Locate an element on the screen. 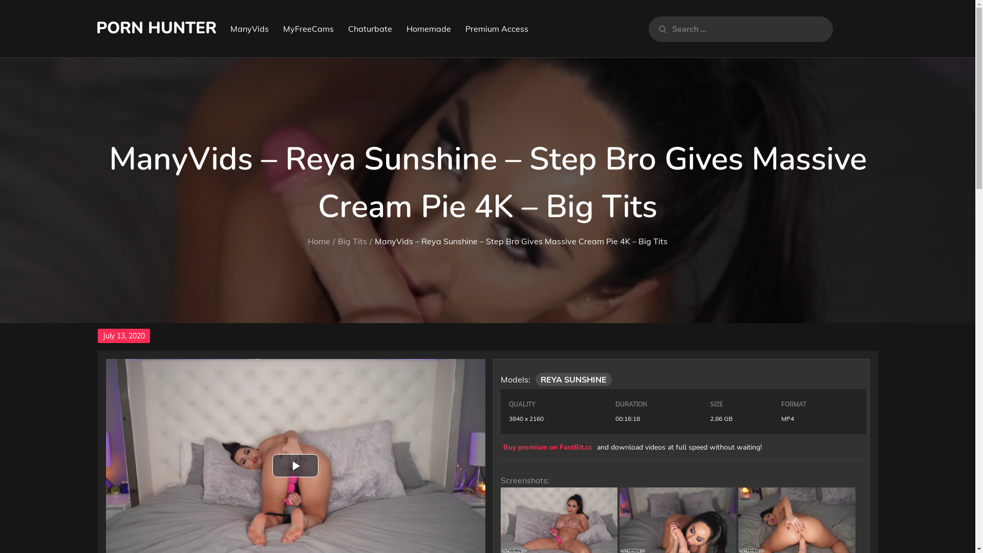  July 13, 2020 is located at coordinates (123, 336).